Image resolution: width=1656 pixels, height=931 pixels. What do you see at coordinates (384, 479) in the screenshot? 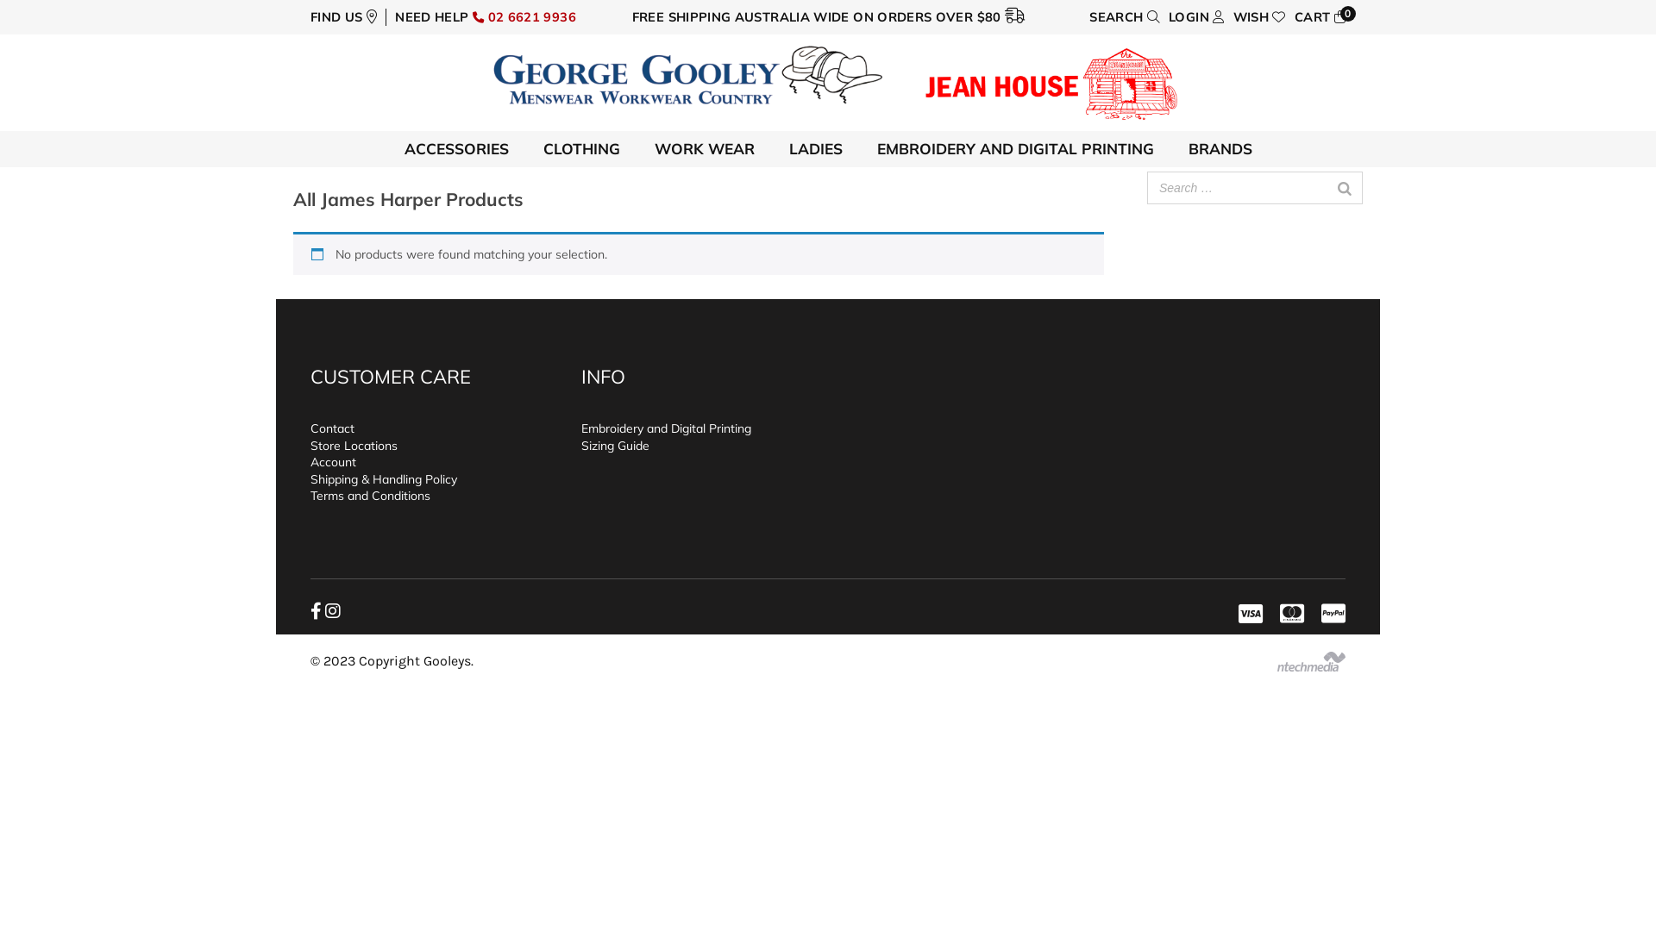
I see `Shipping & Handling Policy` at bounding box center [384, 479].